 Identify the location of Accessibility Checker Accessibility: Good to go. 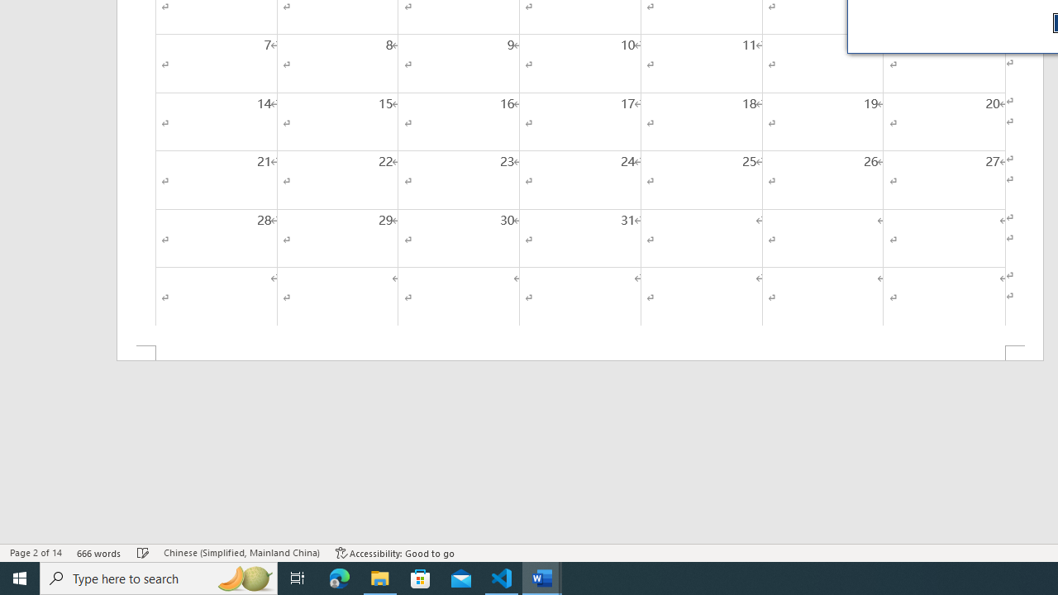
(395, 552).